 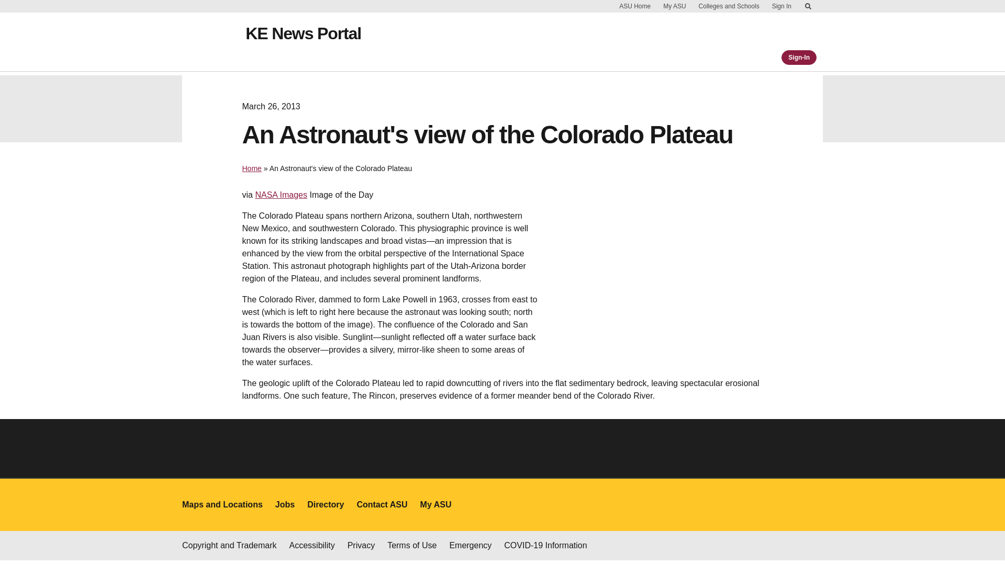 What do you see at coordinates (729, 6) in the screenshot?
I see `Colleges and Schools` at bounding box center [729, 6].